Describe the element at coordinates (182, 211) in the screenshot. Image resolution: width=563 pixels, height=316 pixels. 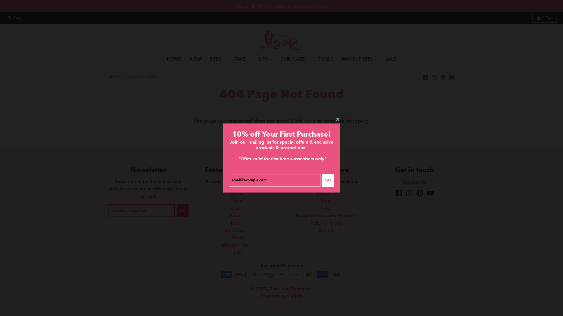
I see `GO` at that location.